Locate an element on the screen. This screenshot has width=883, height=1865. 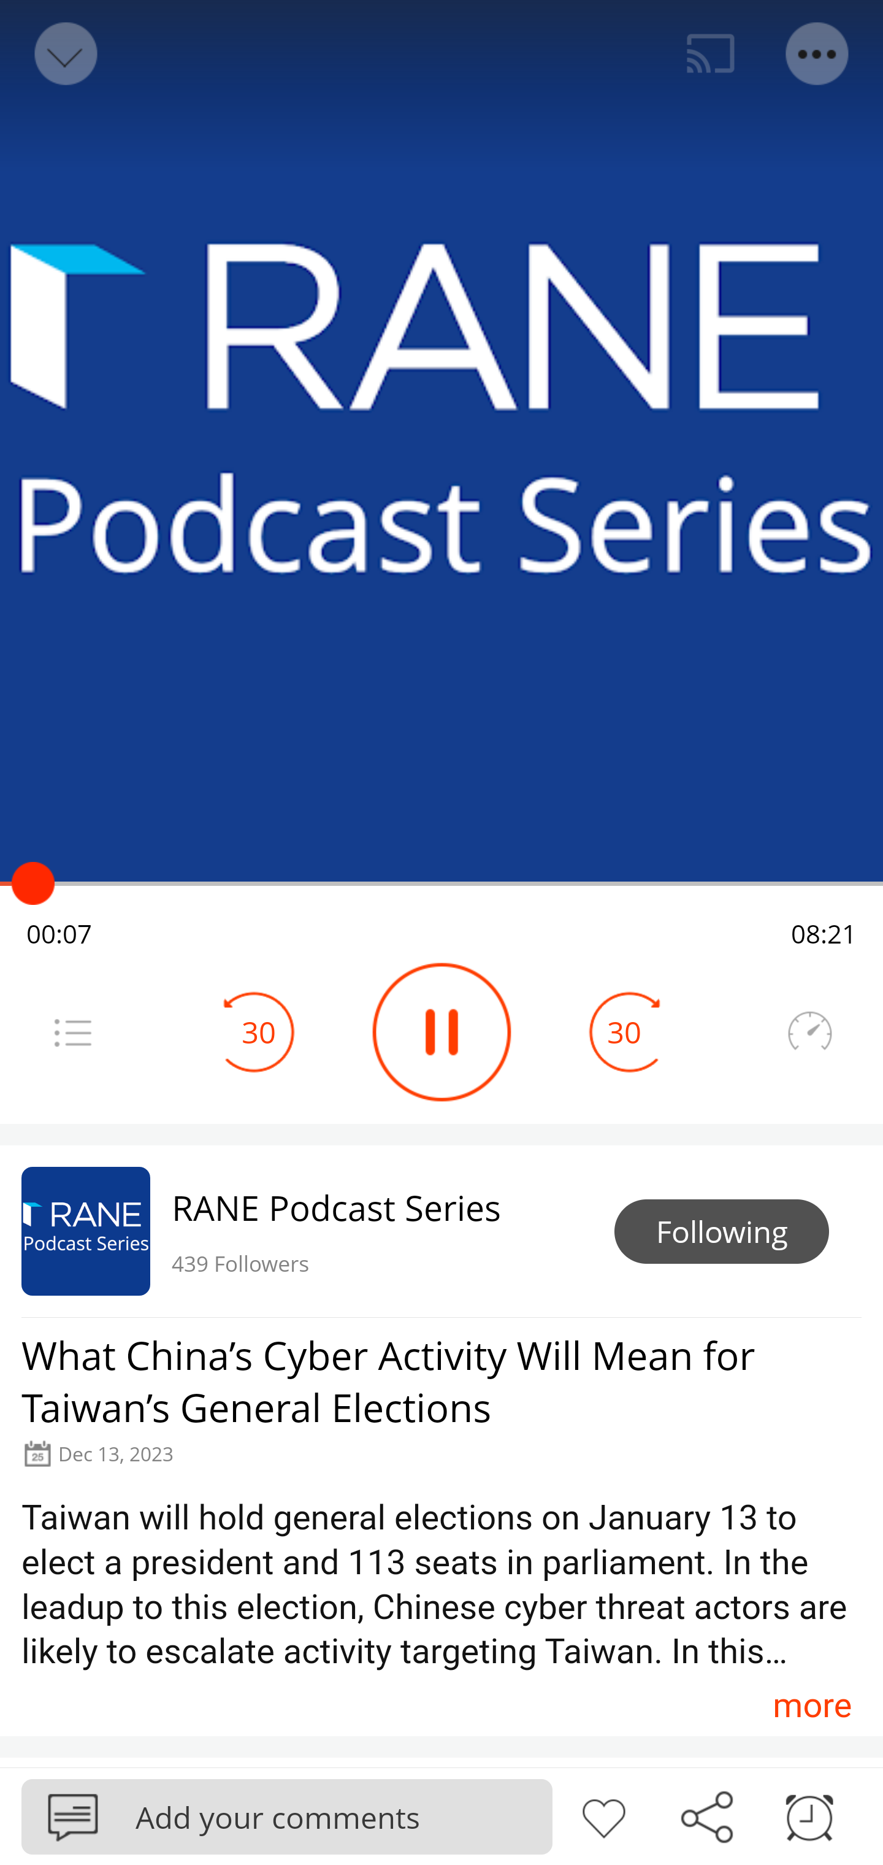
Menu is located at coordinates (72, 1032).